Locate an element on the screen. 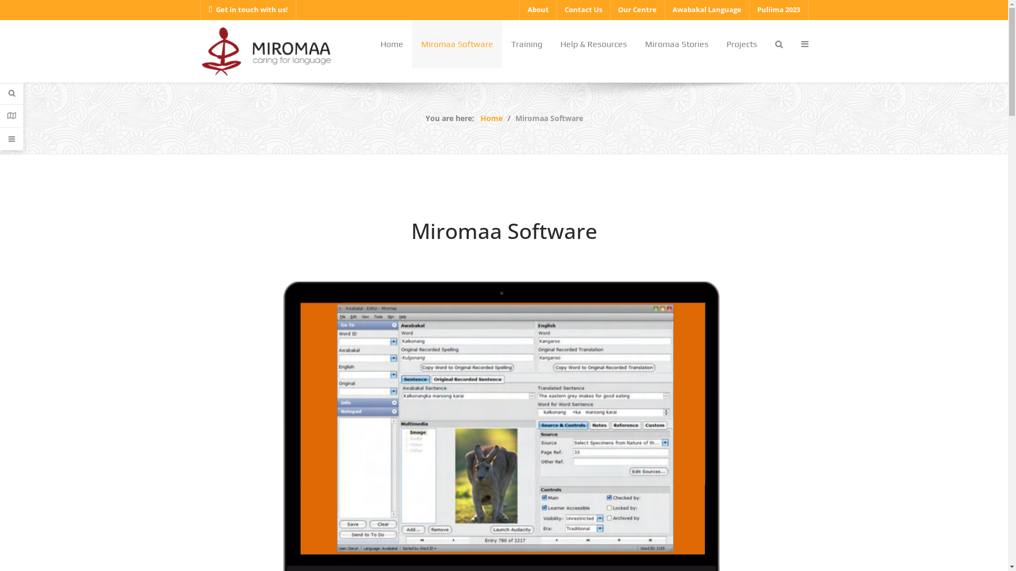 This screenshot has width=1016, height=571. The richness of Aboriginal... is located at coordinates (413, 473).